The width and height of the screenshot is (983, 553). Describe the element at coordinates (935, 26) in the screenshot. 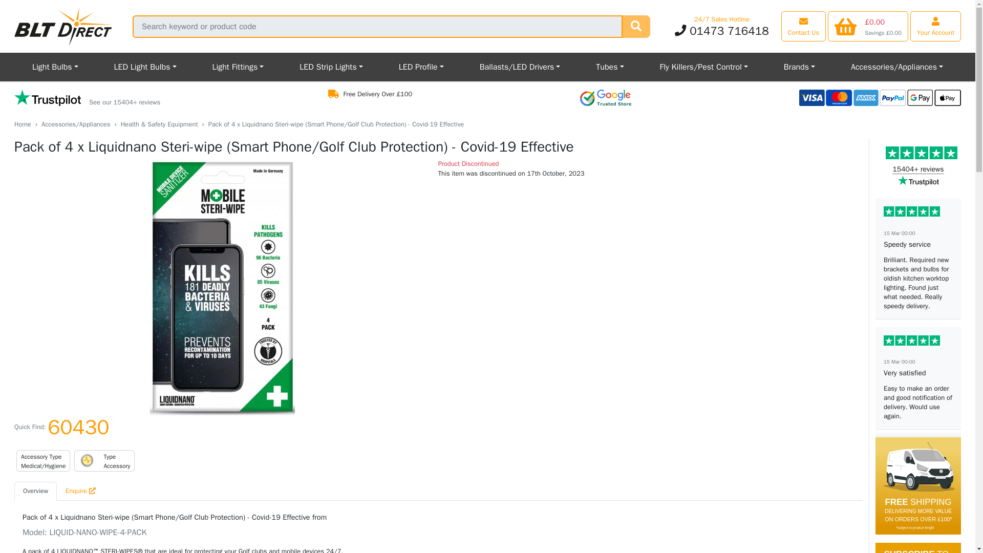

I see `Your Account` at that location.